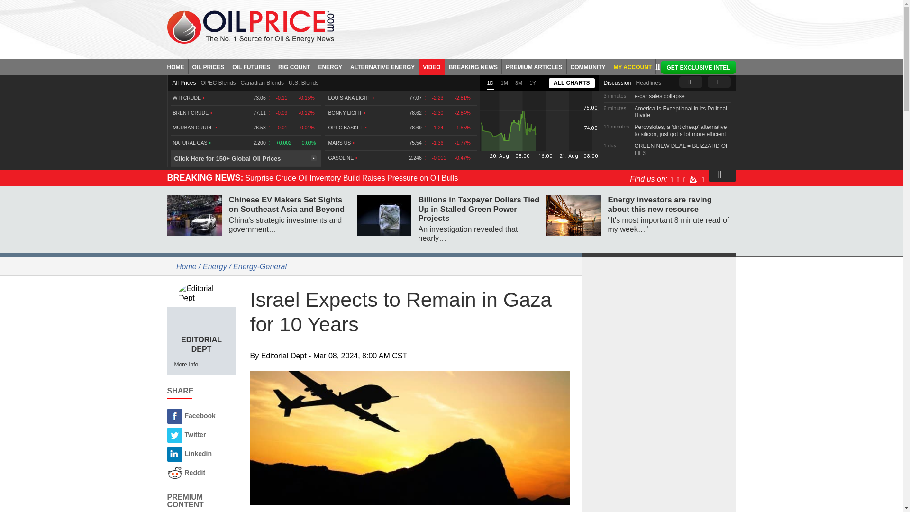 The image size is (910, 512). Describe the element at coordinates (382, 66) in the screenshot. I see `ALTERNATIVE ENERGY` at that location.